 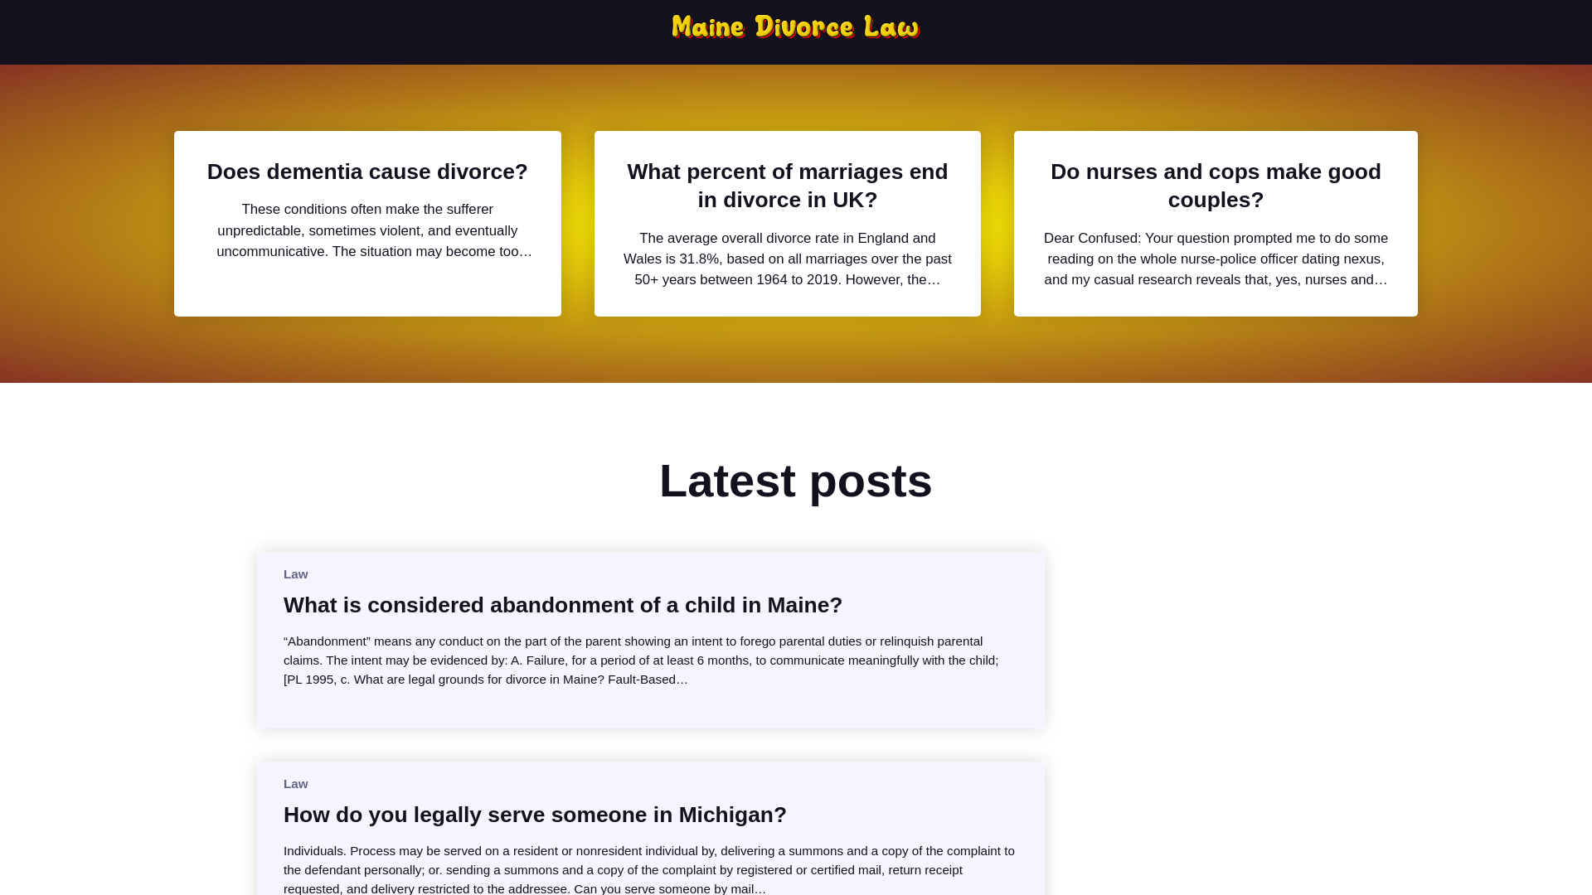 What do you see at coordinates (534, 814) in the screenshot?
I see `How do you legally serve someone in Michigan?` at bounding box center [534, 814].